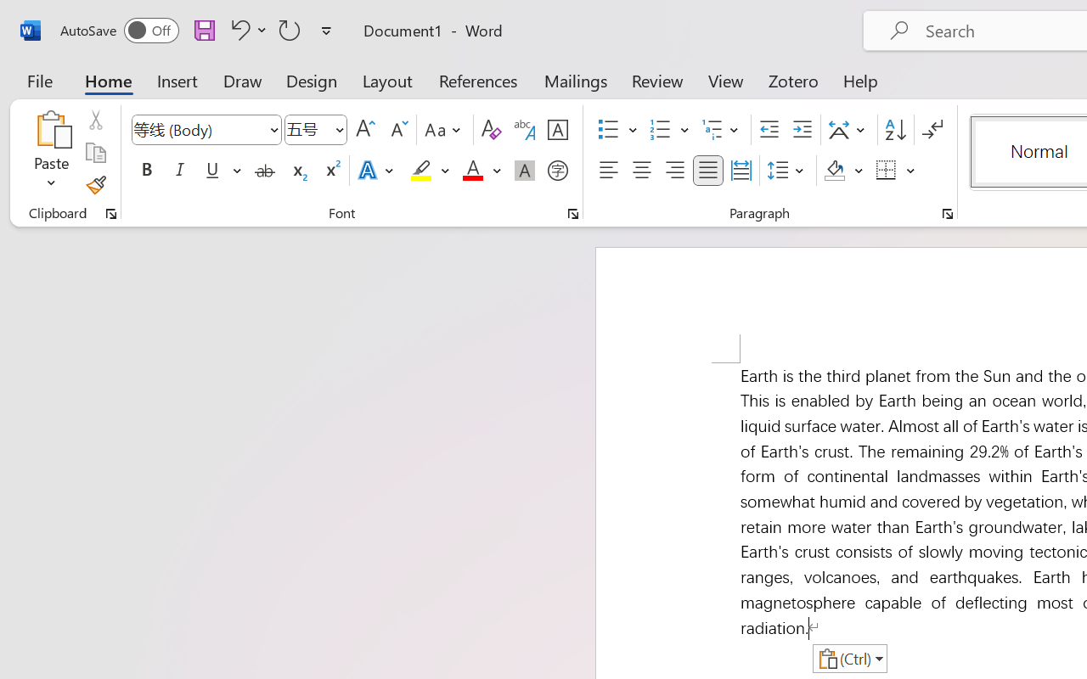 The image size is (1087, 679). I want to click on Italic, so click(180, 171).